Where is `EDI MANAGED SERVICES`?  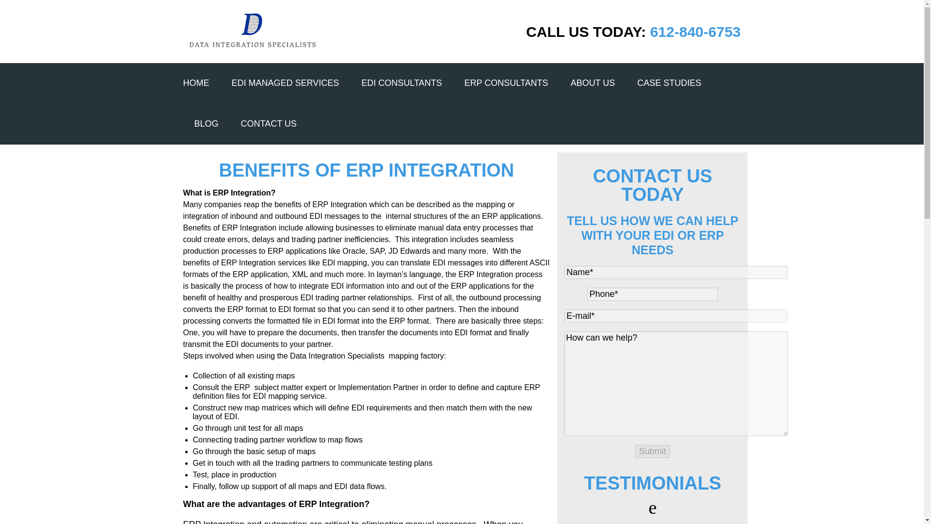
EDI MANAGED SERVICES is located at coordinates (286, 82).